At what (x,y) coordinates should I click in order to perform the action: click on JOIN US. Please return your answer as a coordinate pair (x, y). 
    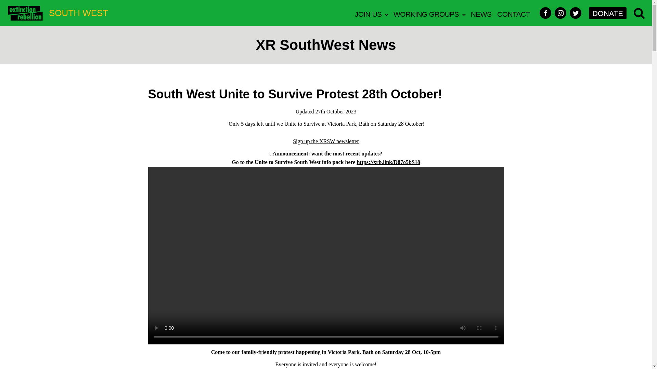
    Looking at the image, I should click on (371, 13).